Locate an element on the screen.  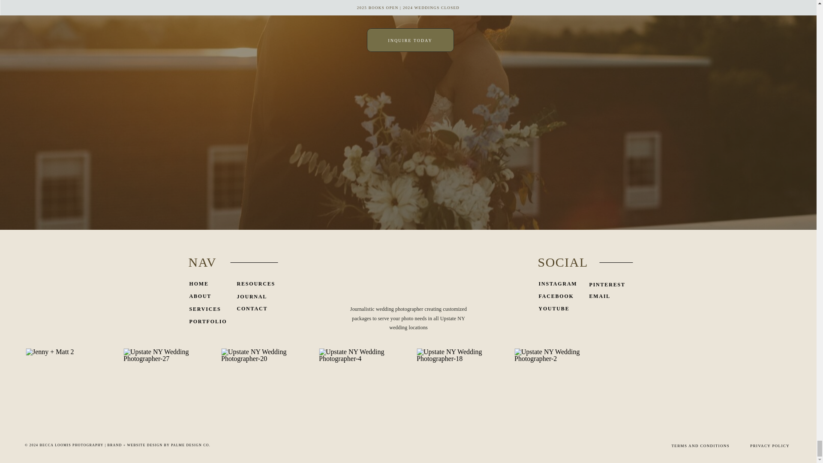
Upstate NY Wedding Photographer-2 is located at coordinates (553, 388).